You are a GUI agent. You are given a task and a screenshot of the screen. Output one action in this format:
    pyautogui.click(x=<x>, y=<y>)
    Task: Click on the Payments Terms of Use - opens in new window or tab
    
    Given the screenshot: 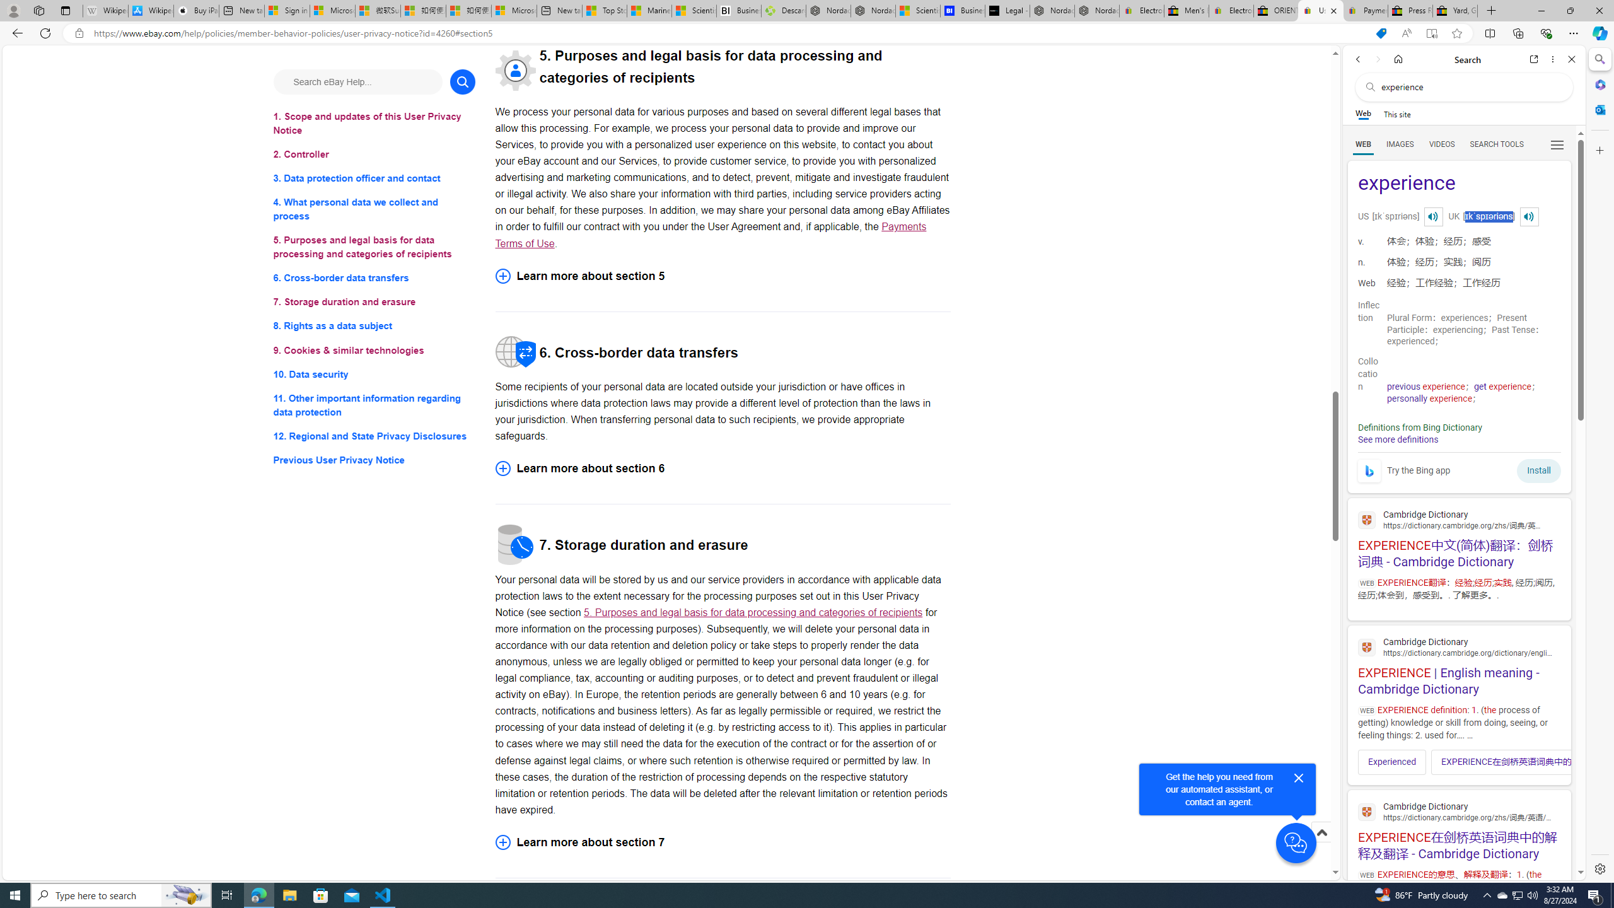 What is the action you would take?
    pyautogui.click(x=711, y=235)
    